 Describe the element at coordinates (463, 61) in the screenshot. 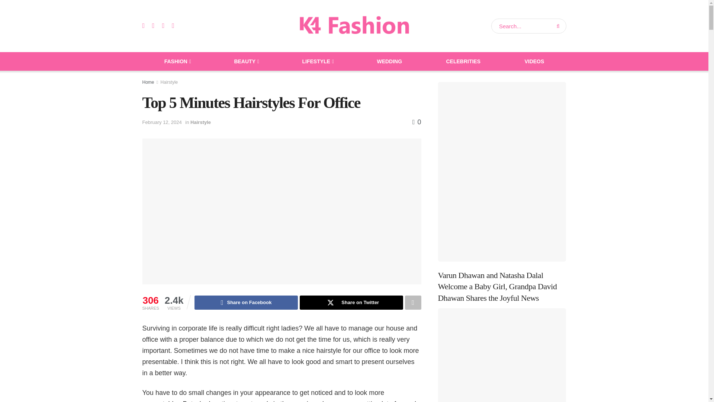

I see `CELEBRITIES` at that location.